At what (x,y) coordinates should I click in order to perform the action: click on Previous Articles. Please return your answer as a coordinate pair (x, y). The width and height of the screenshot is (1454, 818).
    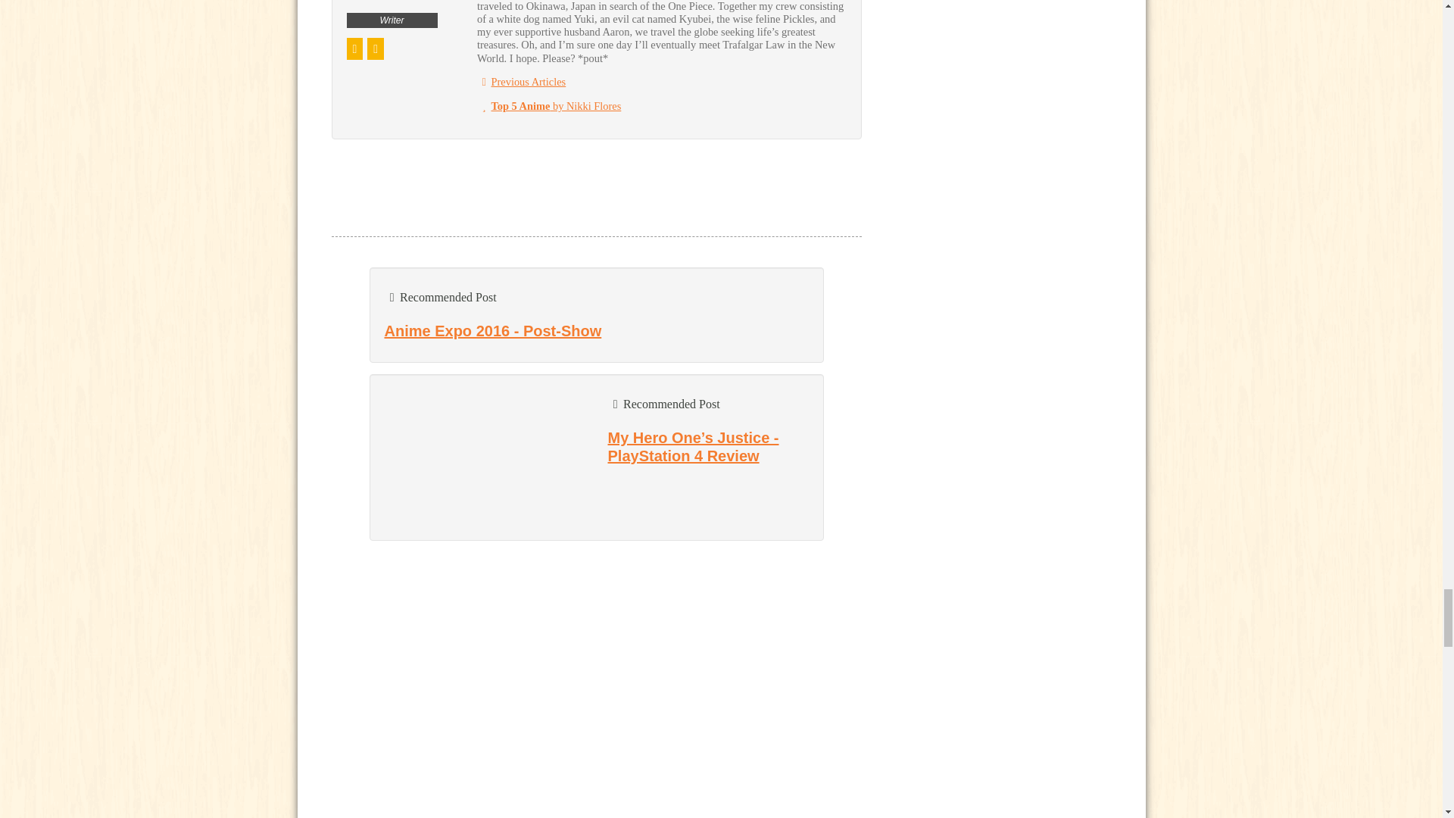
    Looking at the image, I should click on (521, 82).